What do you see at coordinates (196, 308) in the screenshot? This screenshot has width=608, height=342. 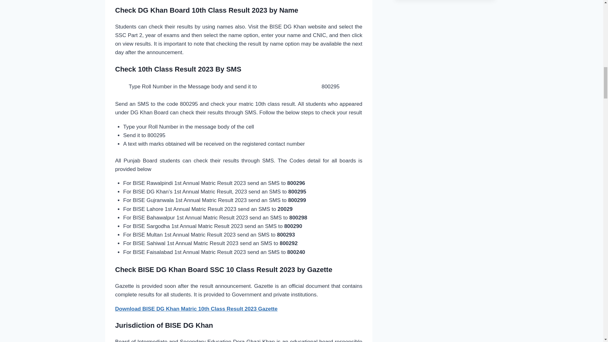 I see `Download BISE DG Khan Matric 10th Class Result 2023 Gazette` at bounding box center [196, 308].